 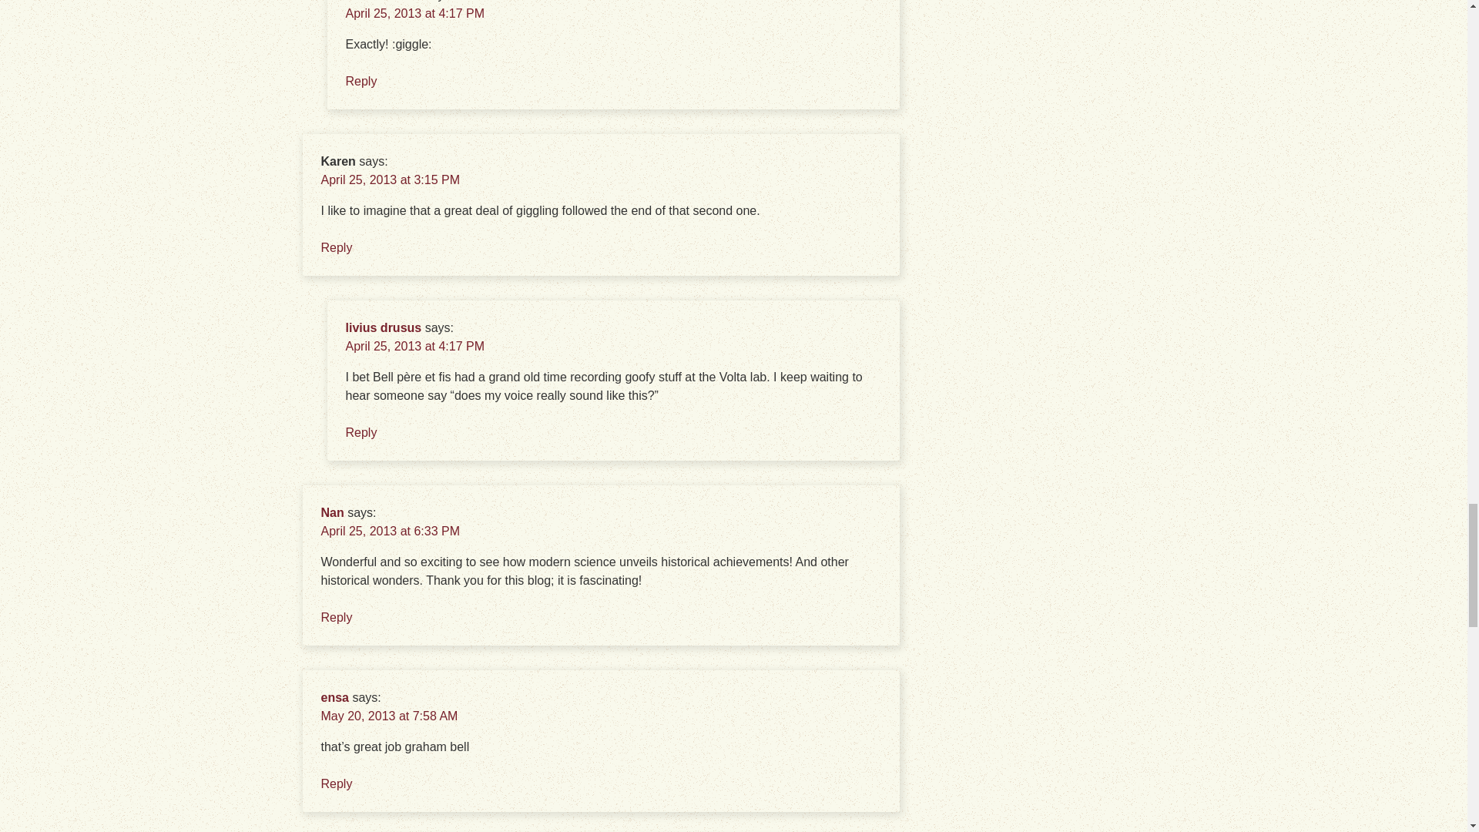 I want to click on April 25, 2013 at 4:17 PM, so click(x=414, y=12).